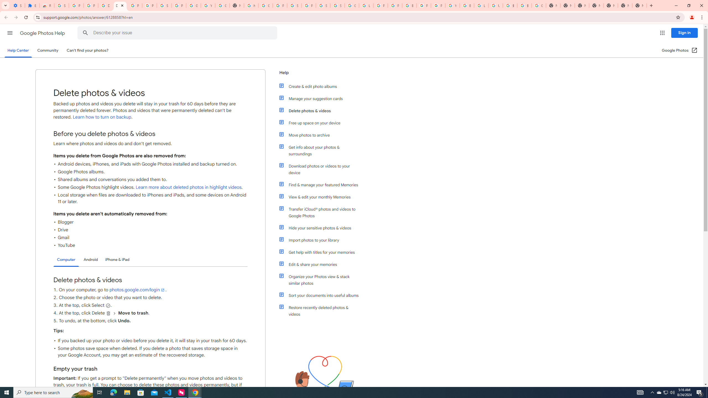  What do you see at coordinates (322, 169) in the screenshot?
I see `Download photos or videos to your device` at bounding box center [322, 169].